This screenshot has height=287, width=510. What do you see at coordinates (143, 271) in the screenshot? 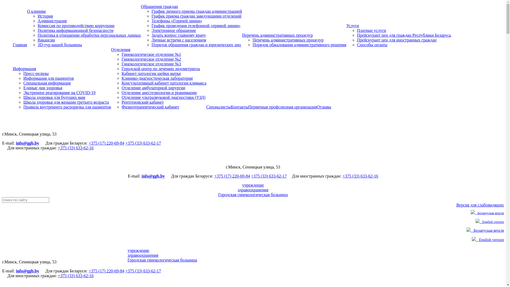
I see `+375 (33) 633-62-17` at bounding box center [143, 271].